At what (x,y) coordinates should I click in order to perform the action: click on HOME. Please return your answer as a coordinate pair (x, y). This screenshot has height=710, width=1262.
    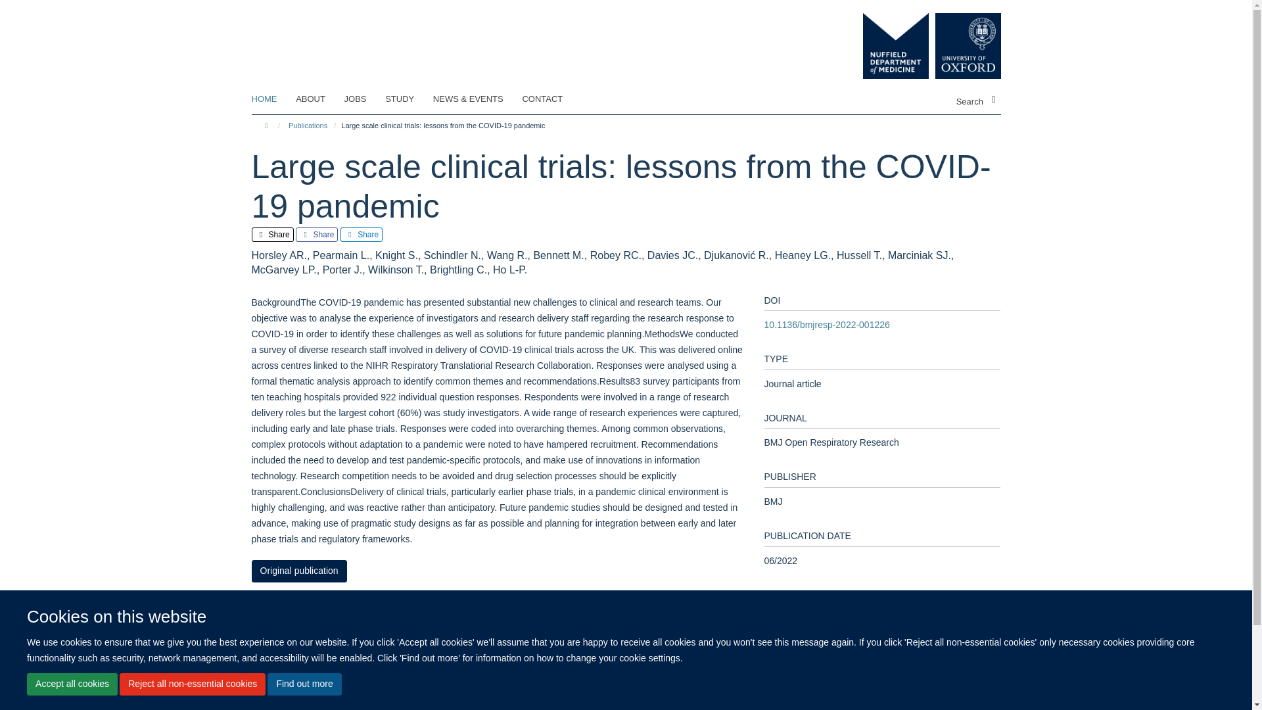
    Looking at the image, I should click on (272, 99).